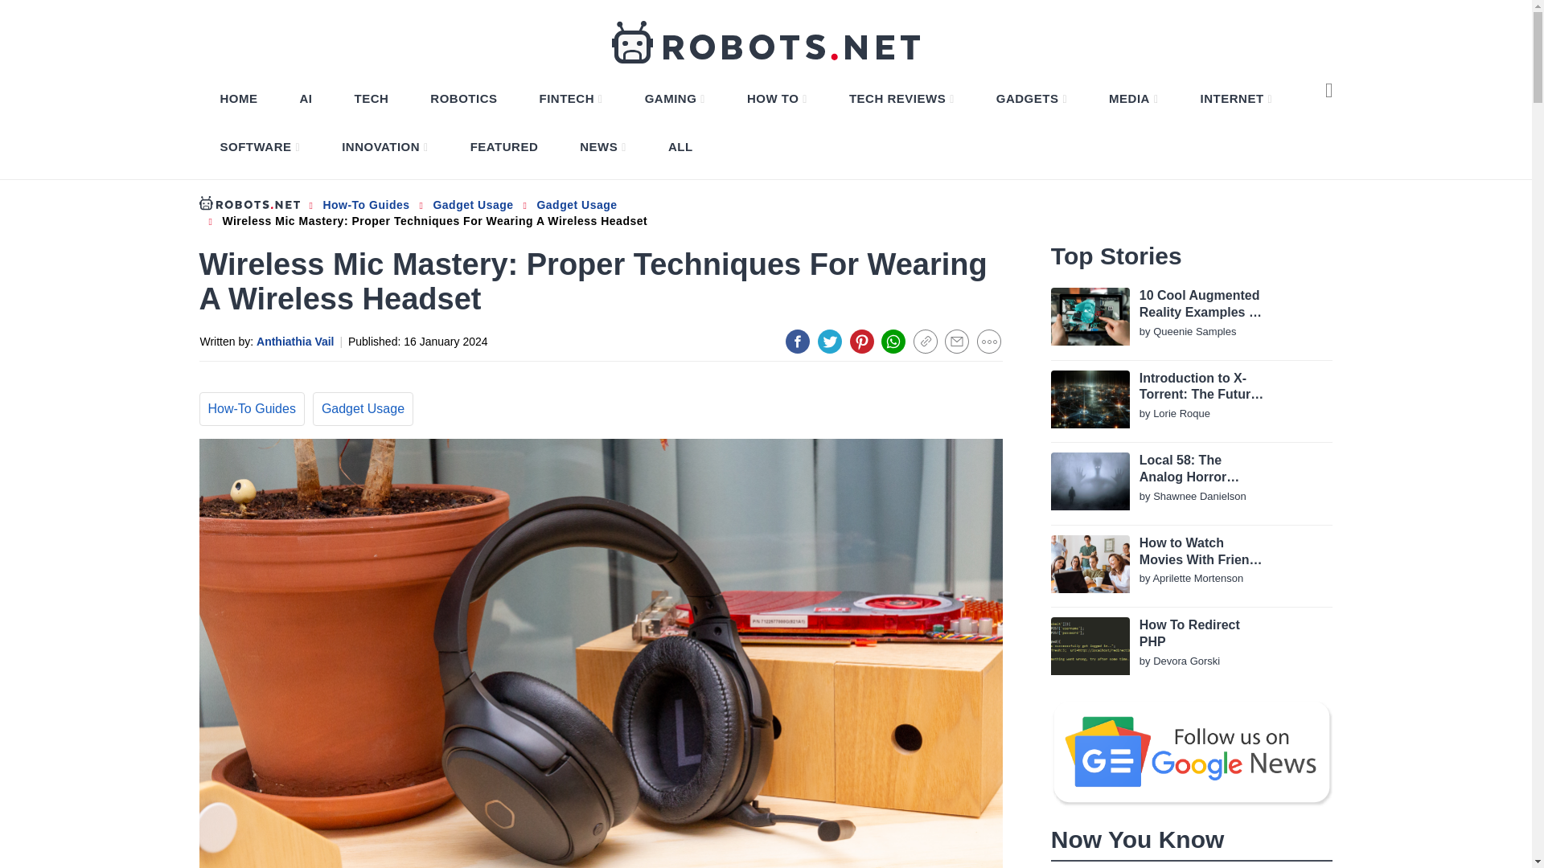 The height and width of the screenshot is (868, 1544). Describe the element at coordinates (777, 98) in the screenshot. I see `HOW TO` at that location.